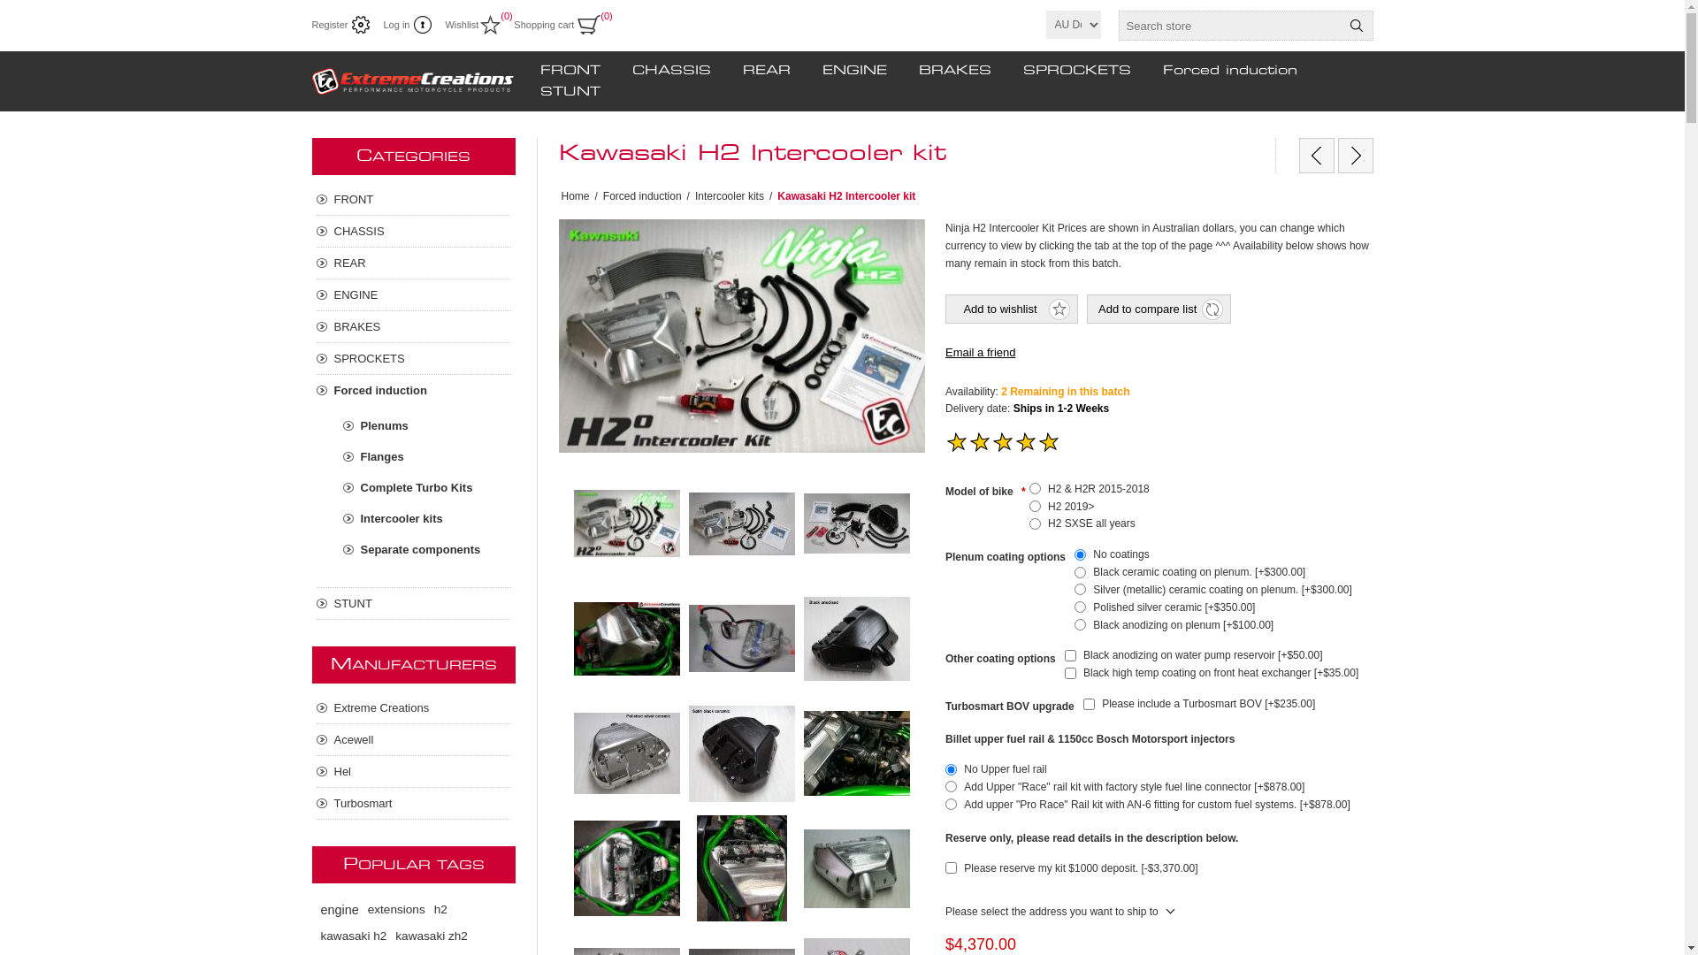  I want to click on extensions, so click(396, 910).